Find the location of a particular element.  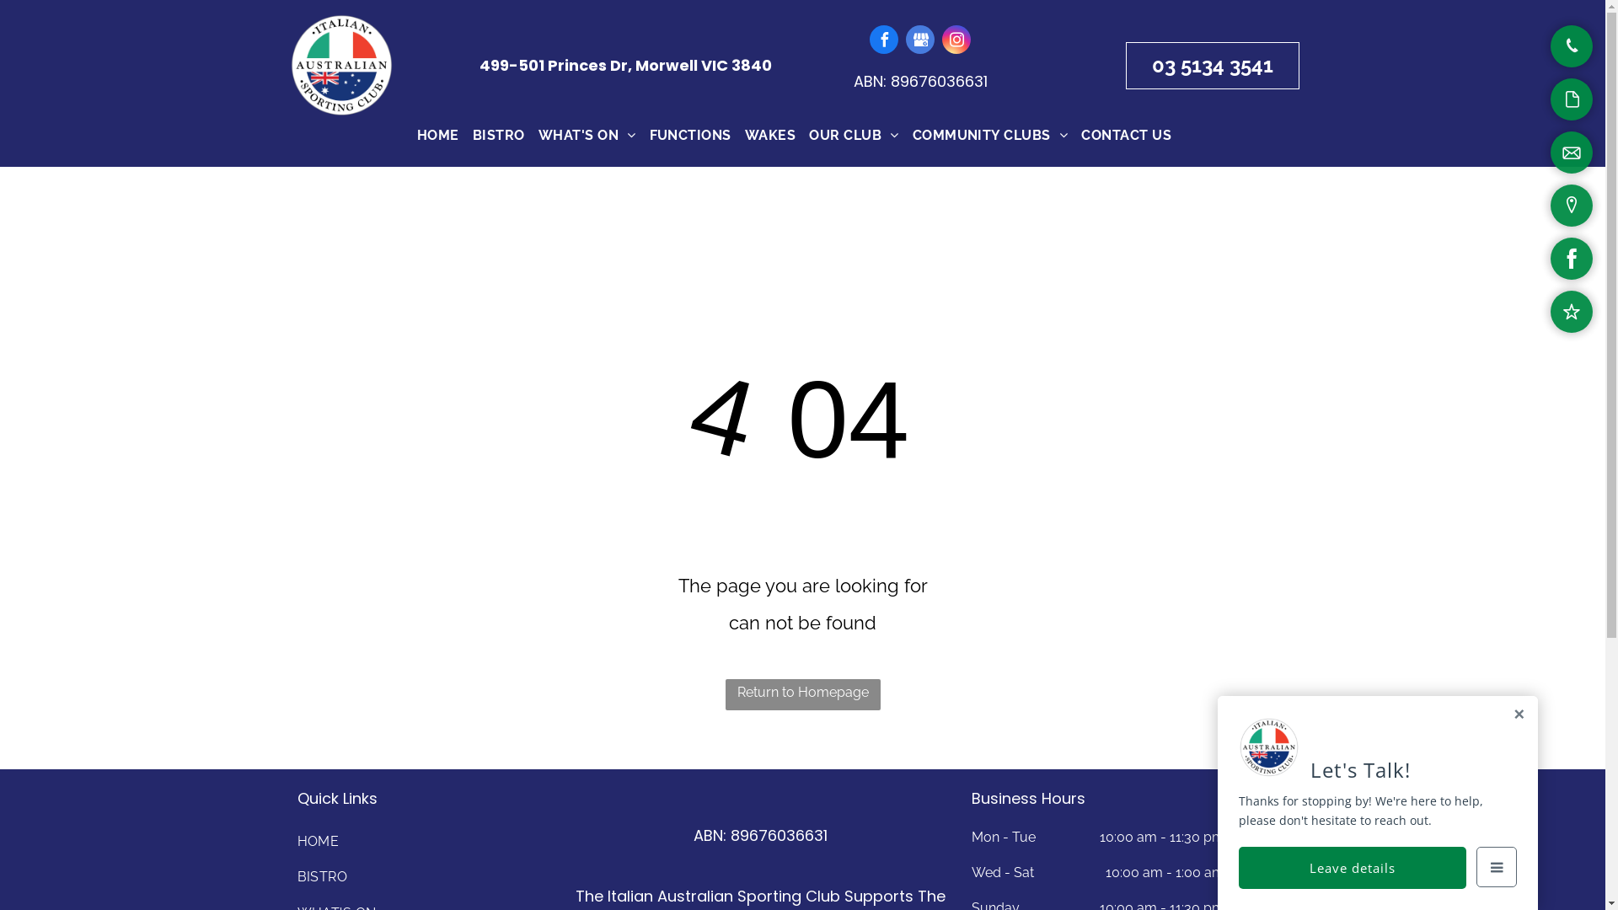

499-501 Princes Dr, Morwell VIC 3840 is located at coordinates (625, 66).